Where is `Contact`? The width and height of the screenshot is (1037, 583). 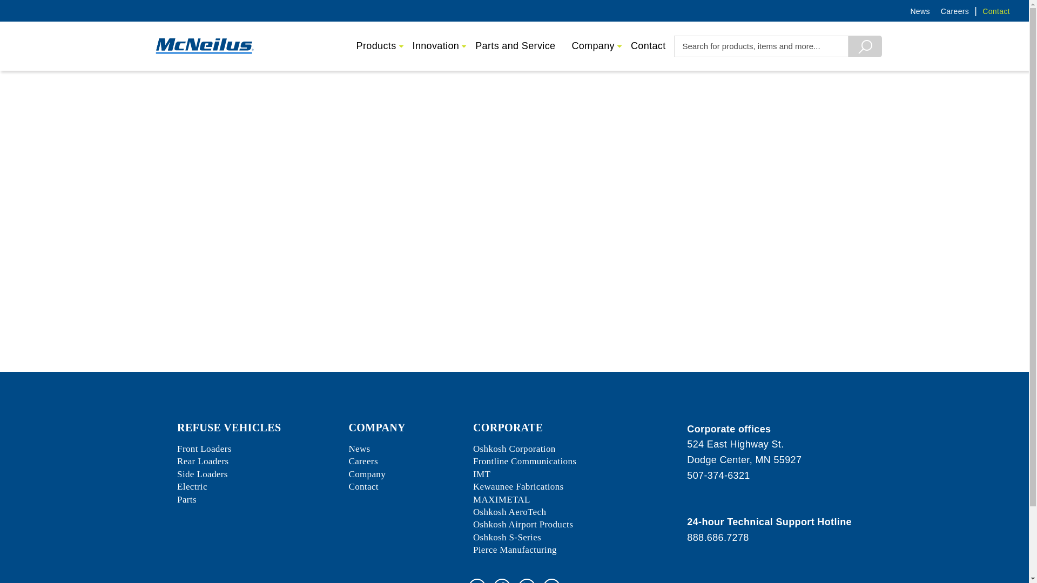 Contact is located at coordinates (991, 11).